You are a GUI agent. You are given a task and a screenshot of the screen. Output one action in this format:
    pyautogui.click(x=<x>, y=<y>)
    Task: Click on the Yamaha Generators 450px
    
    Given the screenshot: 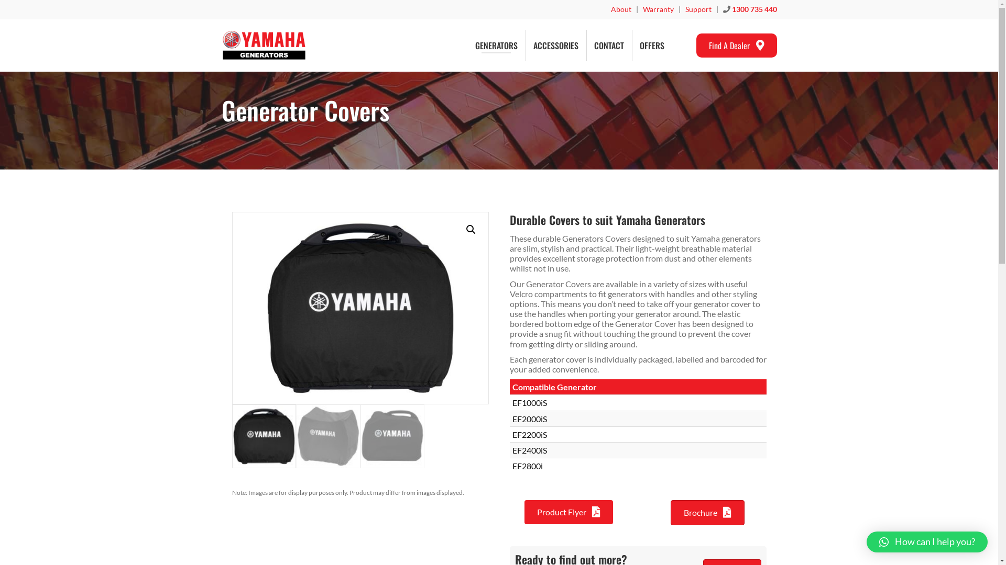 What is the action you would take?
    pyautogui.click(x=264, y=45)
    